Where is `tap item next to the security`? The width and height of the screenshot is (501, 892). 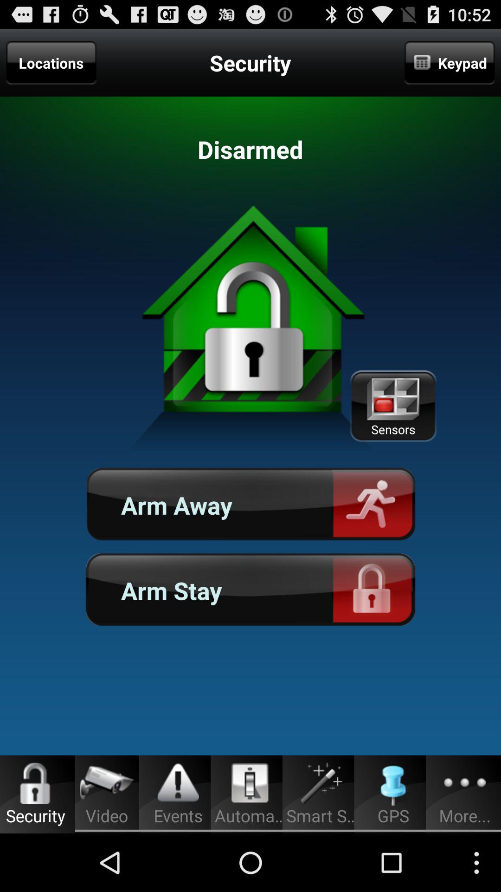
tap item next to the security is located at coordinates (450, 63).